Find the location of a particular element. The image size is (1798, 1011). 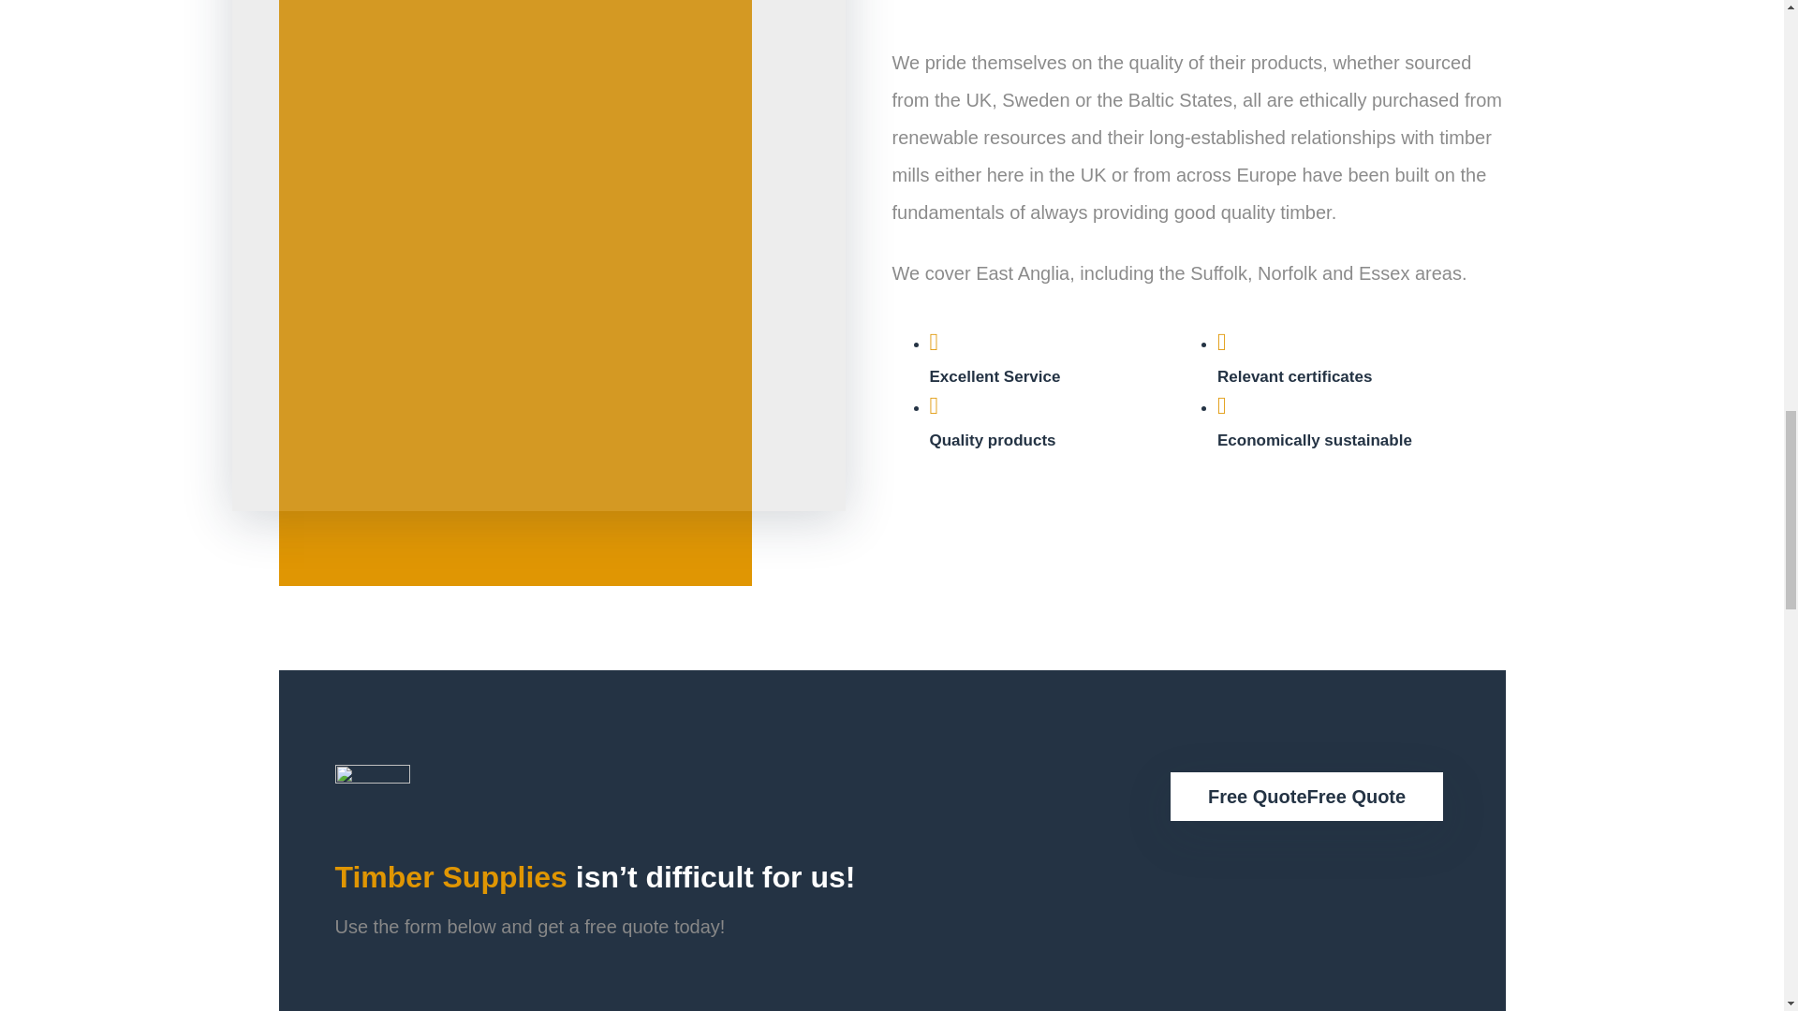

safety-icon is located at coordinates (372, 796).